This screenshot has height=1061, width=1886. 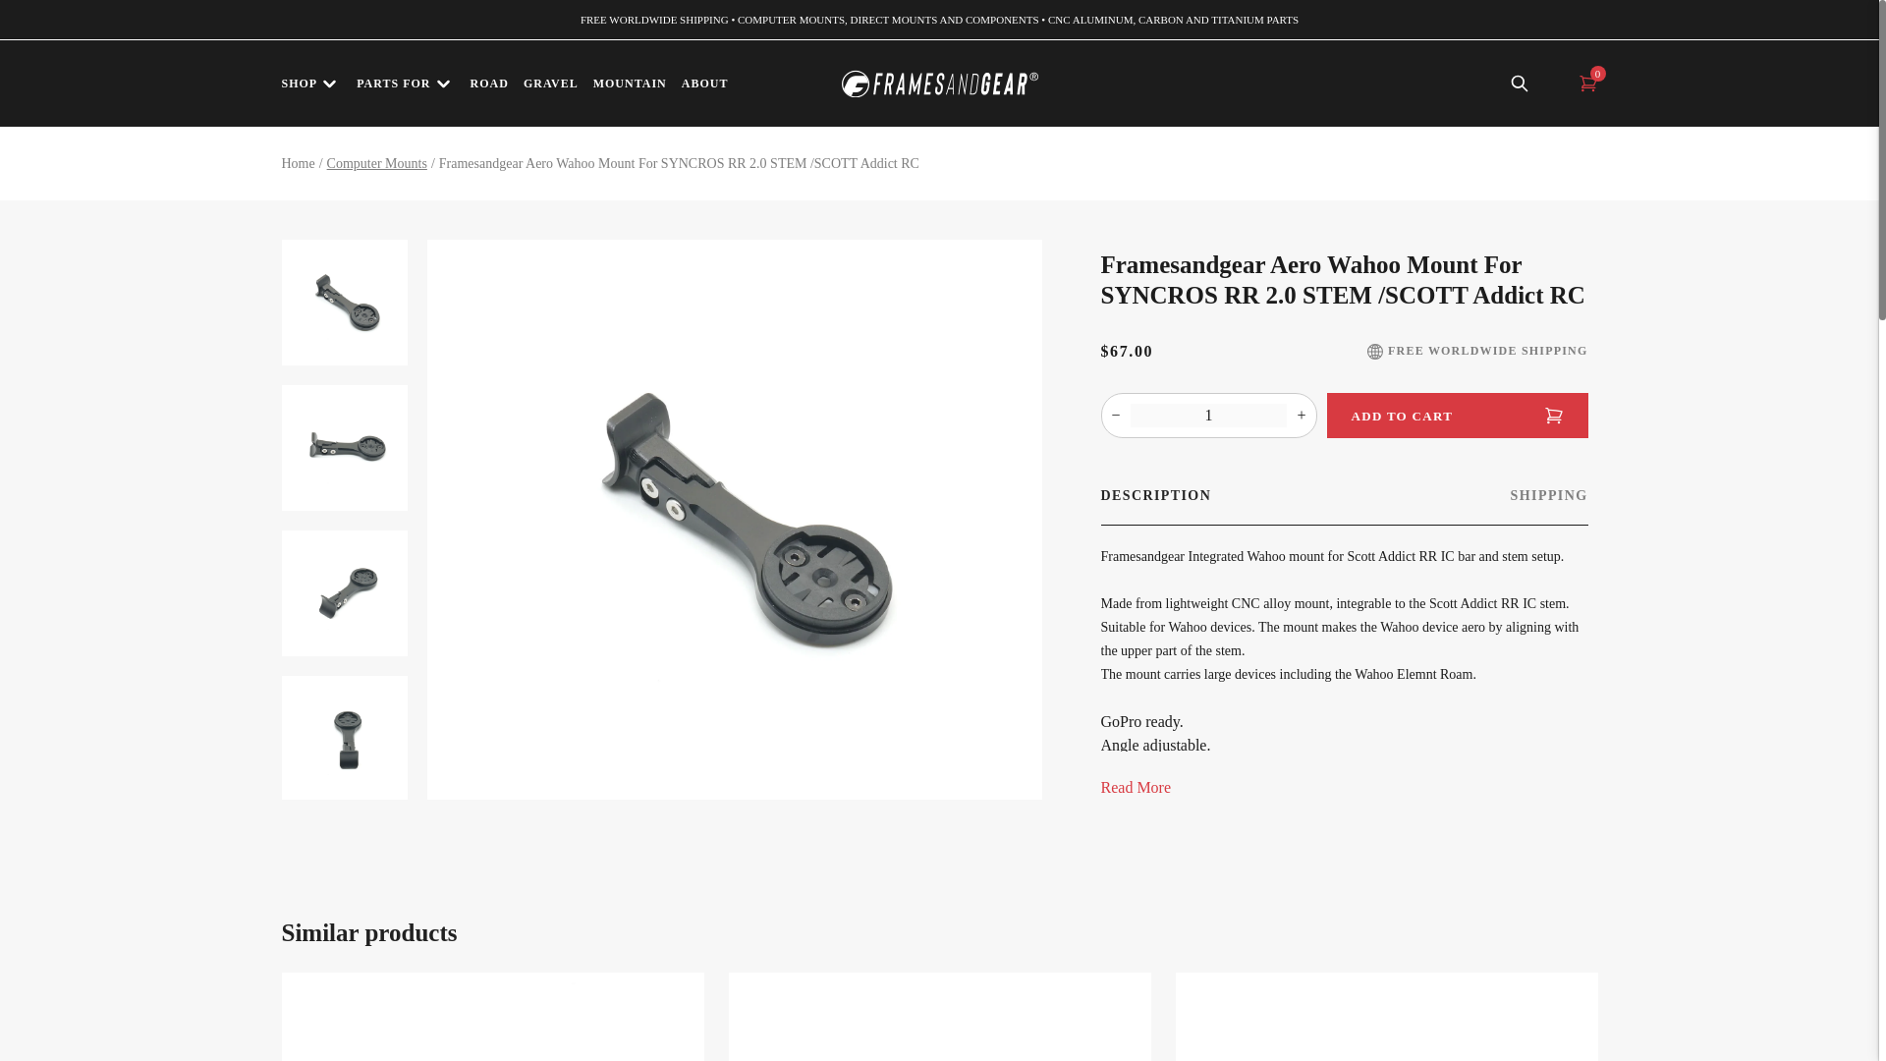 What do you see at coordinates (298, 163) in the screenshot?
I see `Home` at bounding box center [298, 163].